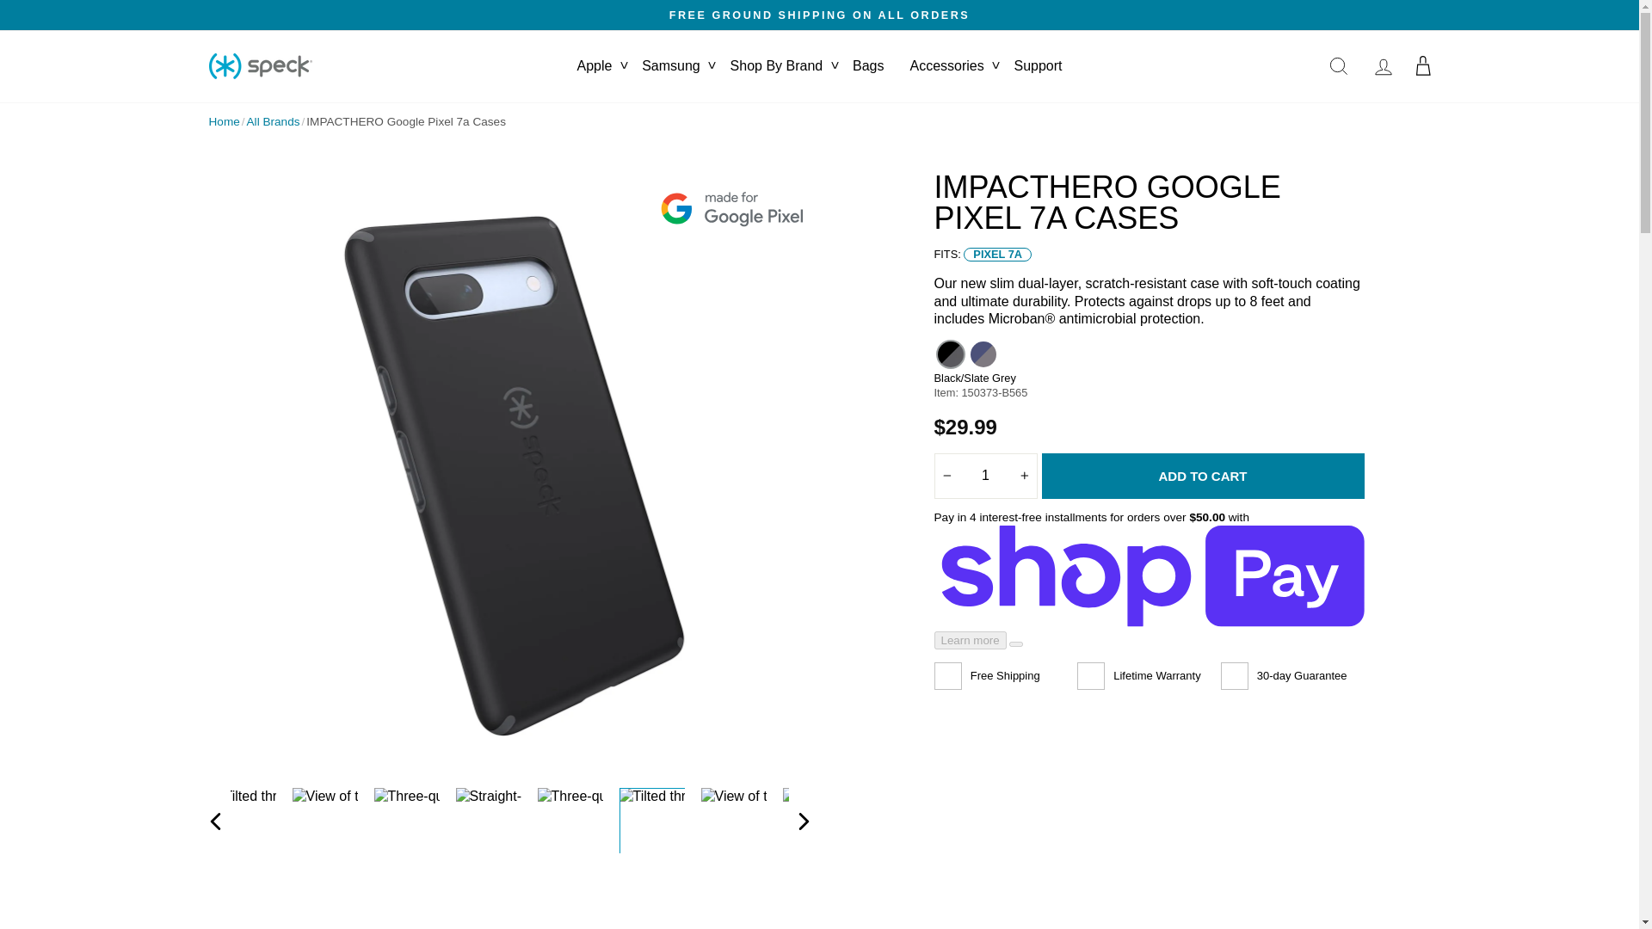 This screenshot has width=1652, height=929. I want to click on 1, so click(986, 476).